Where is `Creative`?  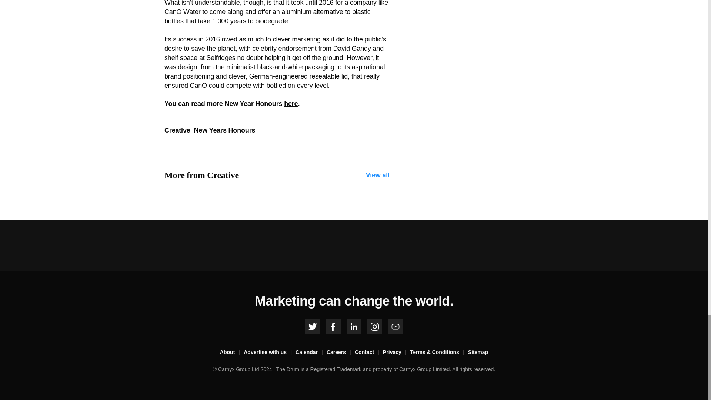 Creative is located at coordinates (177, 131).